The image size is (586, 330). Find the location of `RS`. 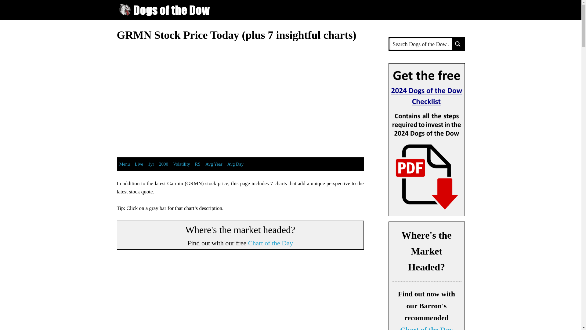

RS is located at coordinates (198, 164).